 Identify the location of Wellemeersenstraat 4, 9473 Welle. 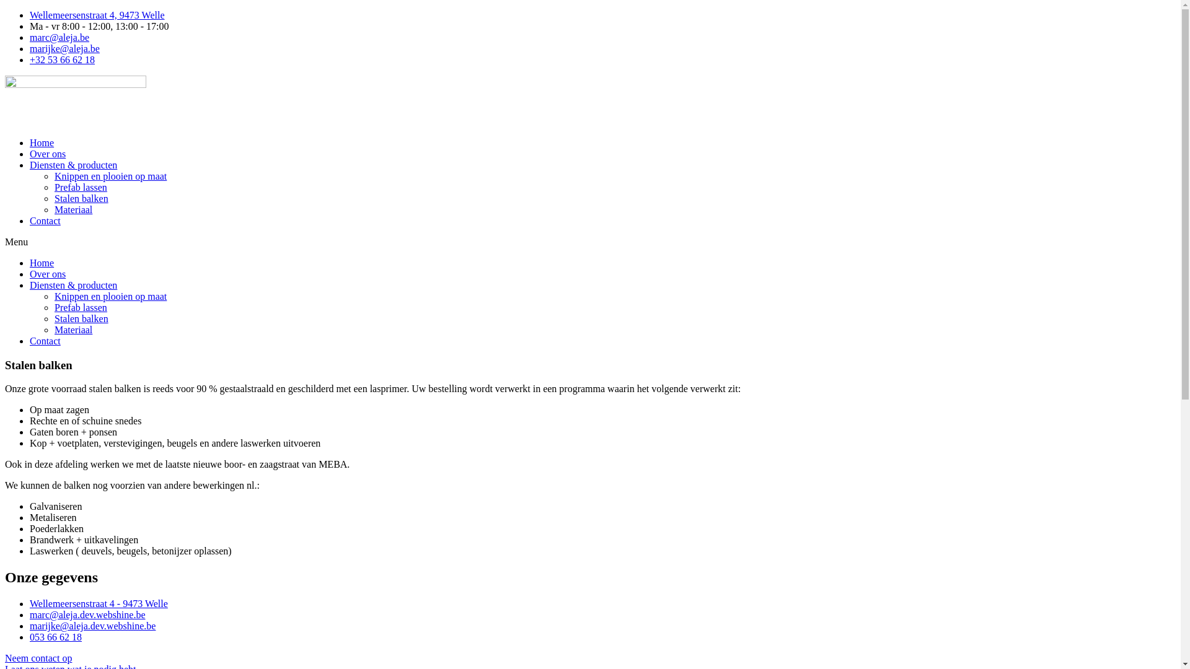
(97, 15).